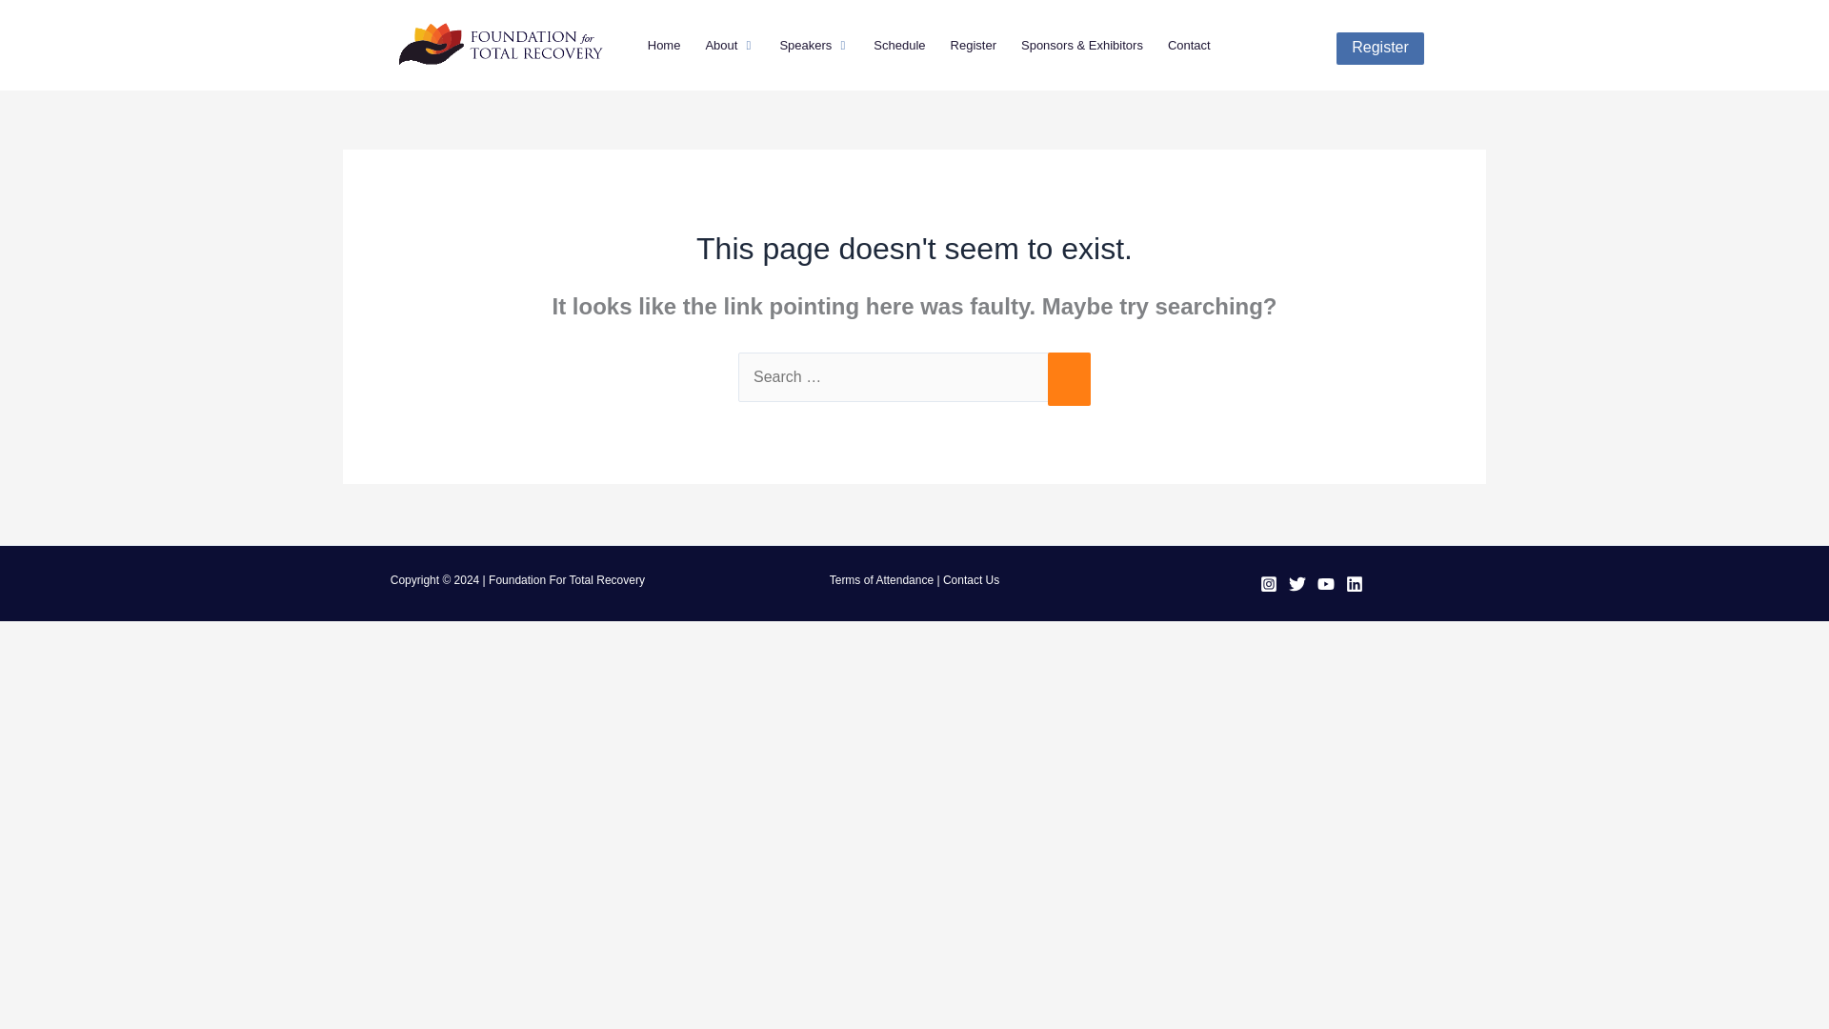  Describe the element at coordinates (971, 579) in the screenshot. I see `Contact Us` at that location.